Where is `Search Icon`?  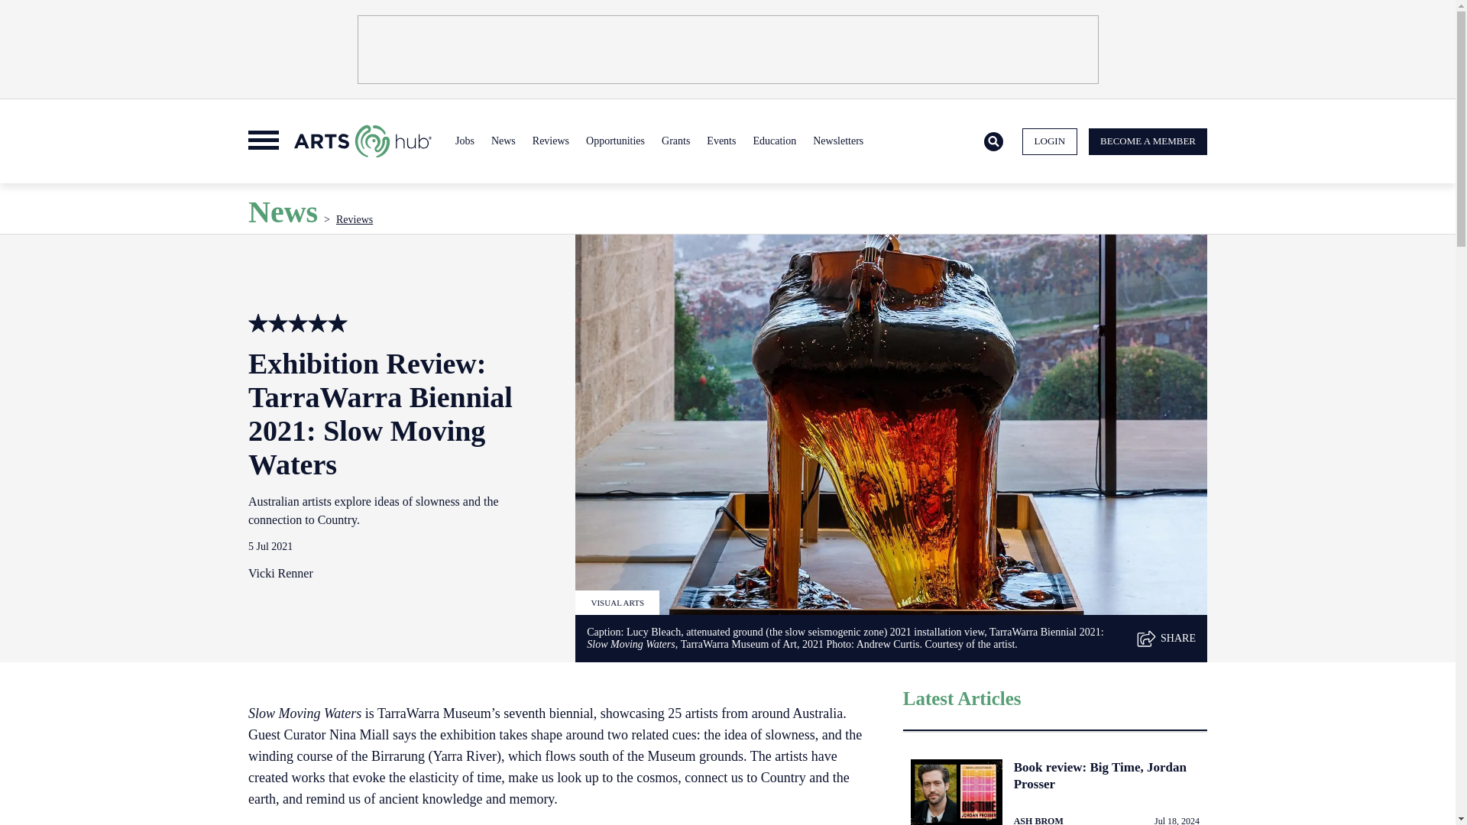 Search Icon is located at coordinates (993, 142).